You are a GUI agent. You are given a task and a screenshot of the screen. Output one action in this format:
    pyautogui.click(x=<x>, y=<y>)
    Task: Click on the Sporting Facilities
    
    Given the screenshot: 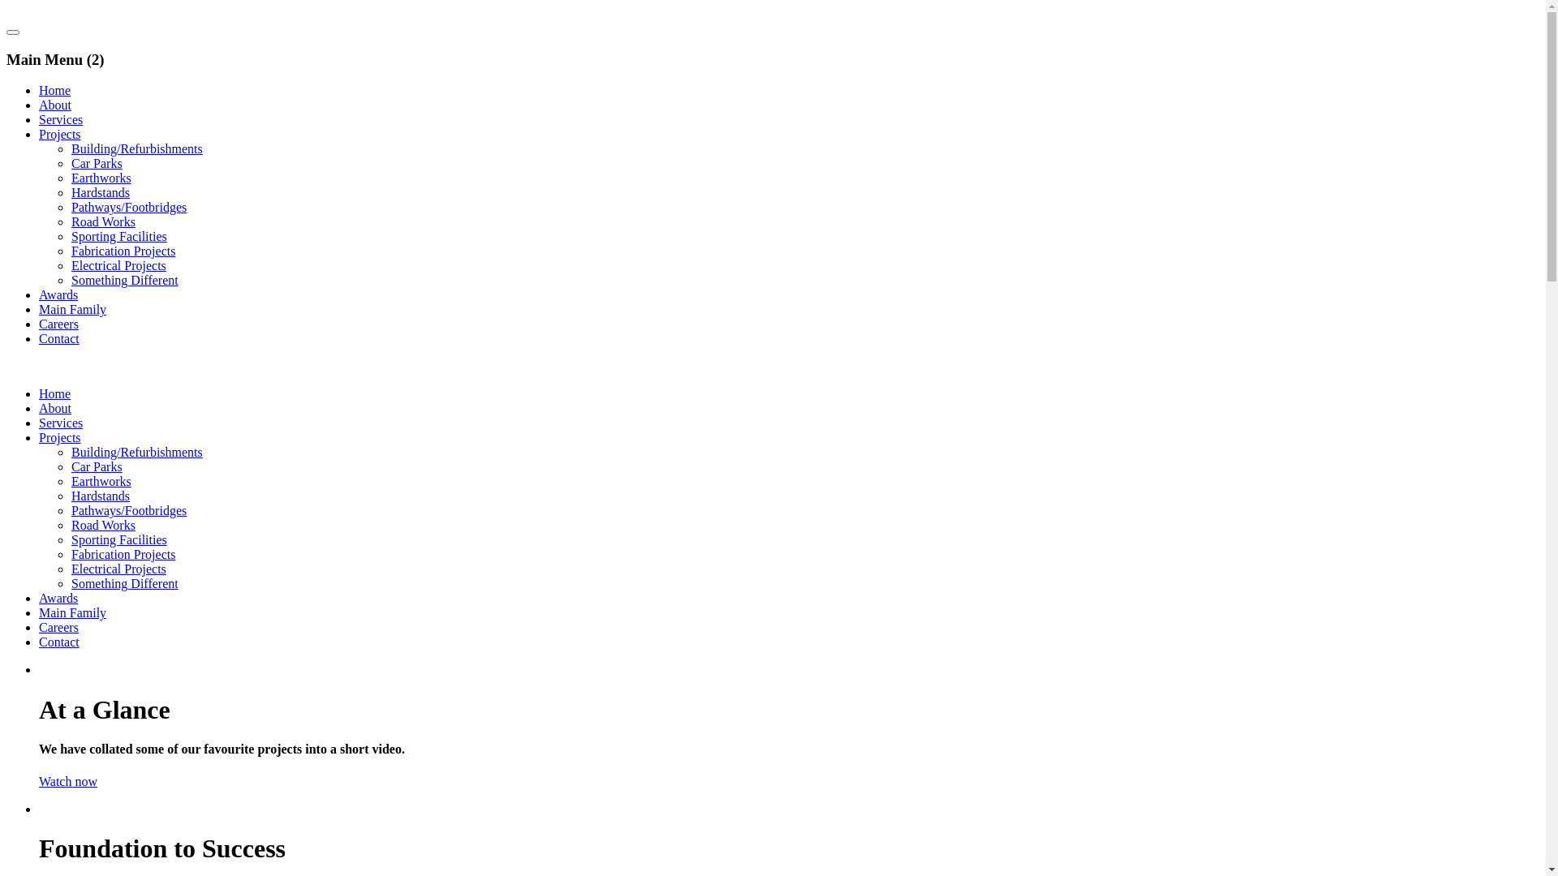 What is the action you would take?
    pyautogui.click(x=119, y=540)
    